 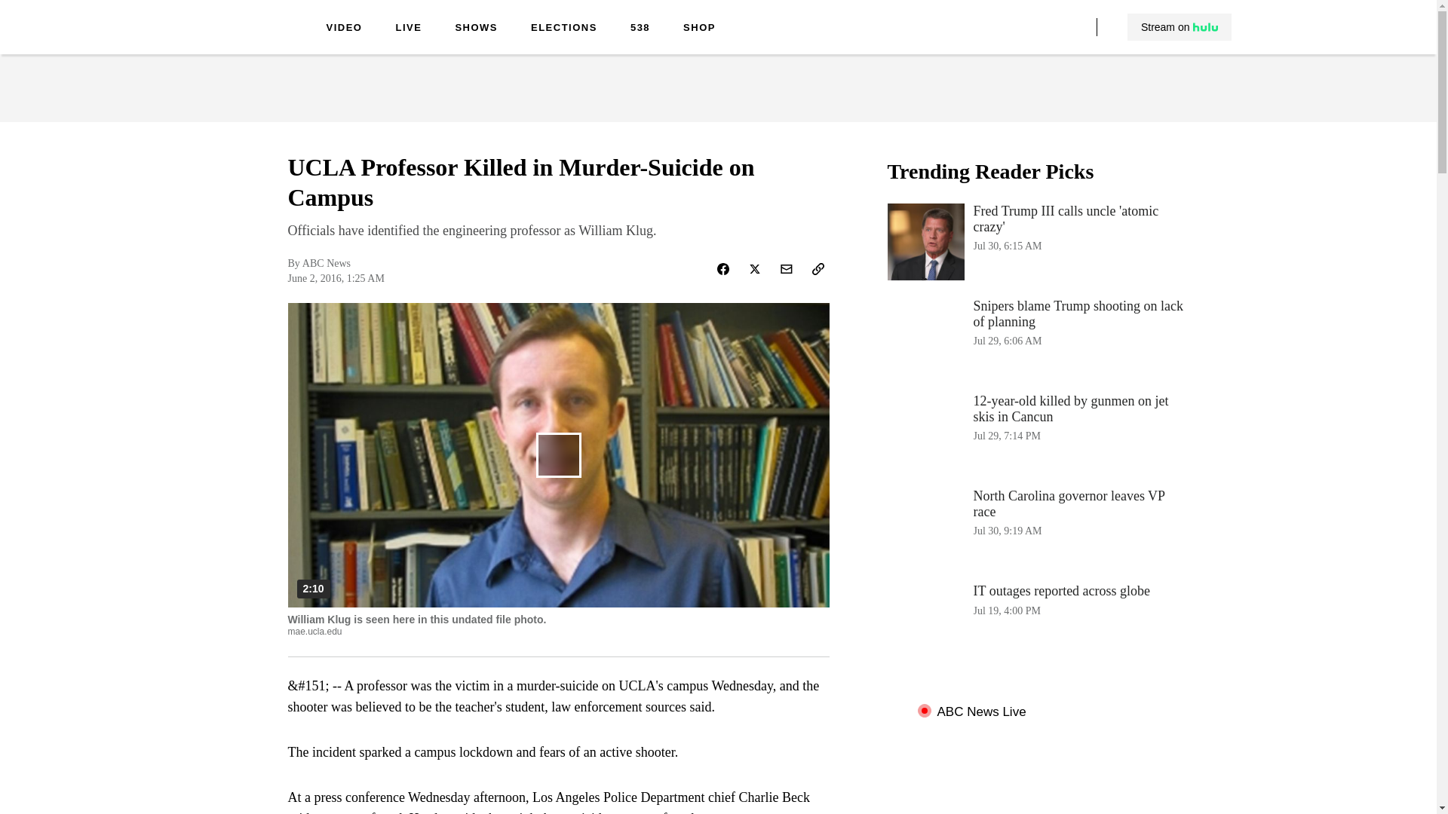 I want to click on LIVE, so click(x=408, y=29).